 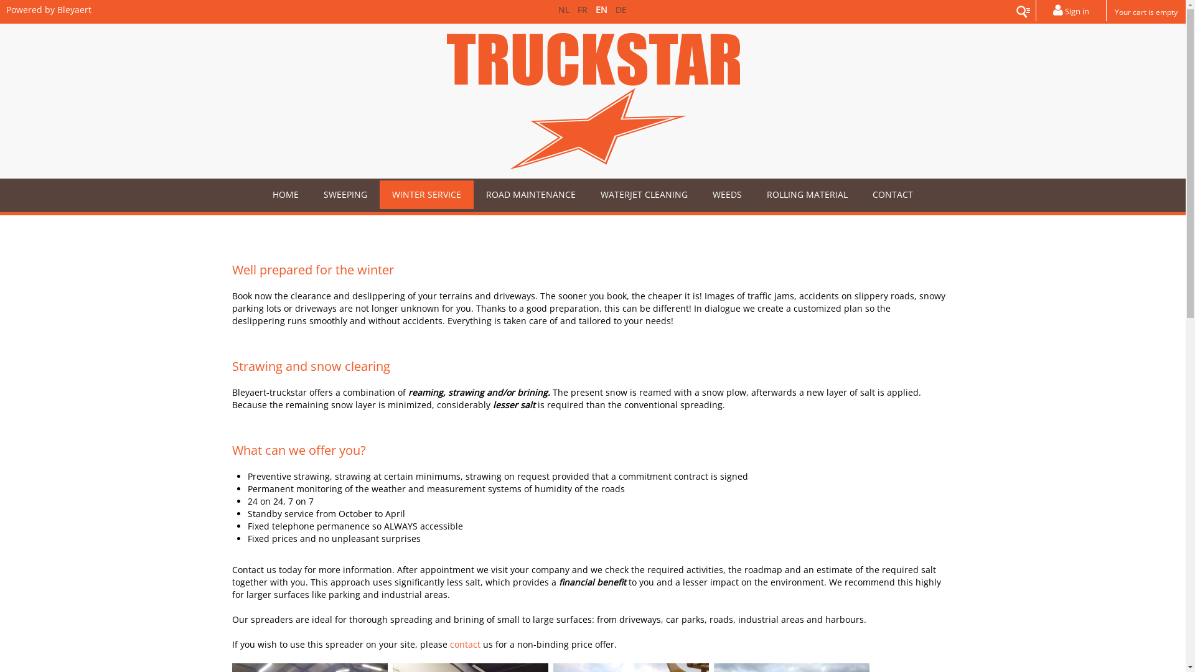 I want to click on ROLLING MATERIAL, so click(x=807, y=195).